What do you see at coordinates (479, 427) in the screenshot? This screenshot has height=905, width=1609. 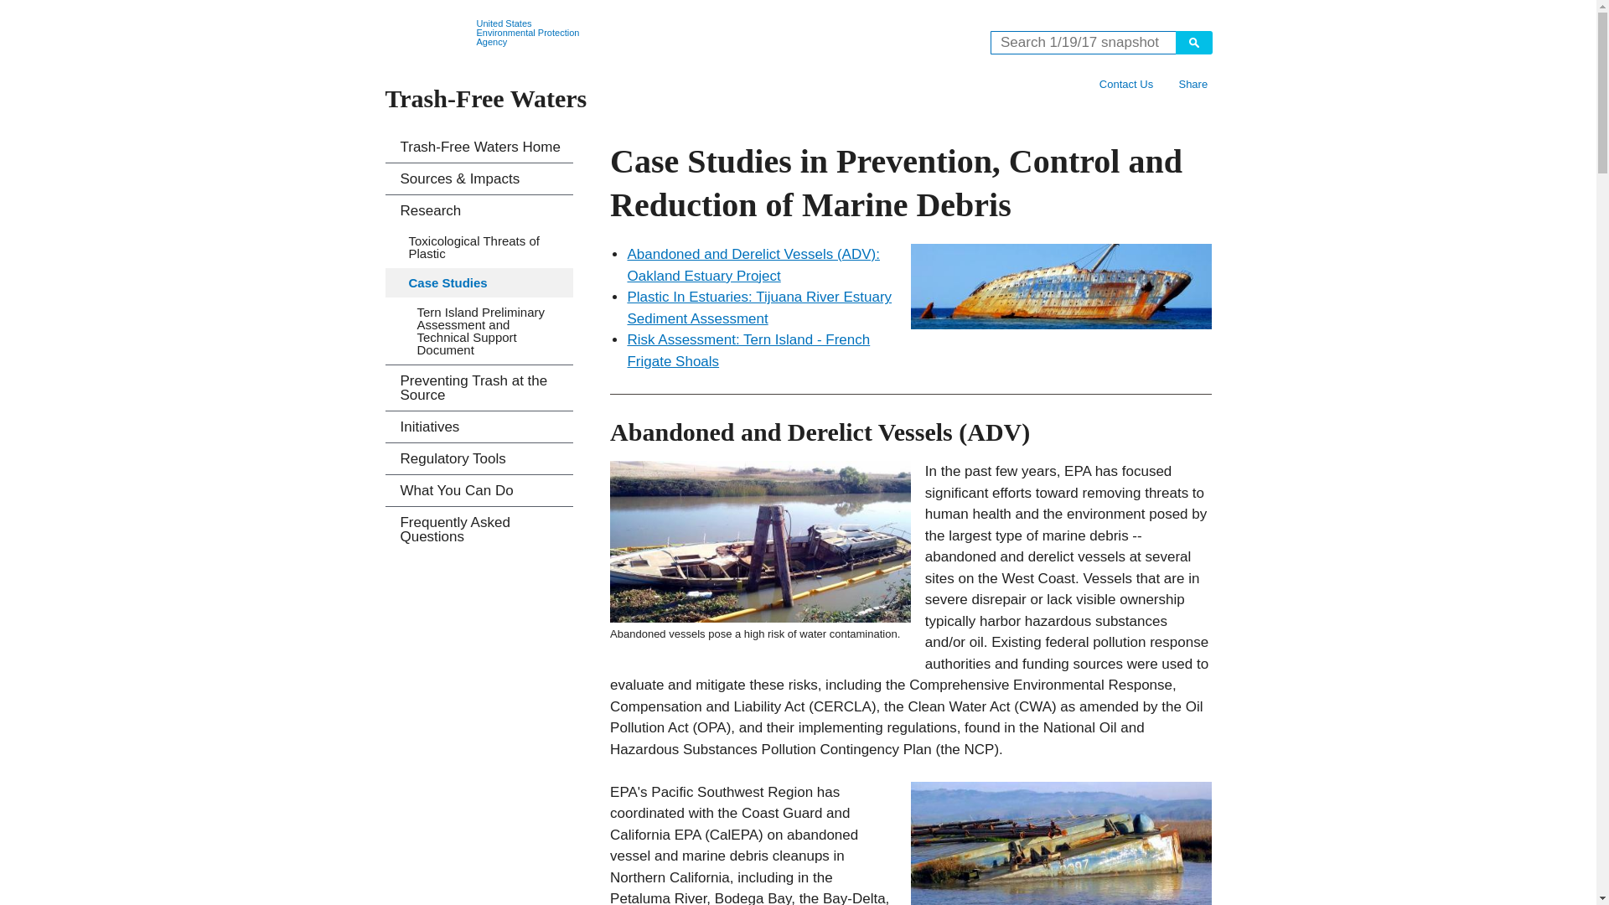 I see `Initiatives` at bounding box center [479, 427].